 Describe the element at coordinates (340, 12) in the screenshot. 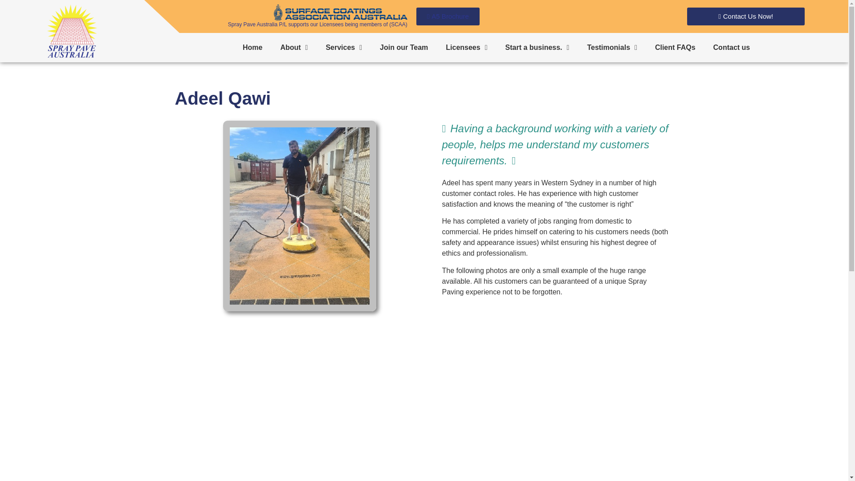

I see `scaa` at that location.